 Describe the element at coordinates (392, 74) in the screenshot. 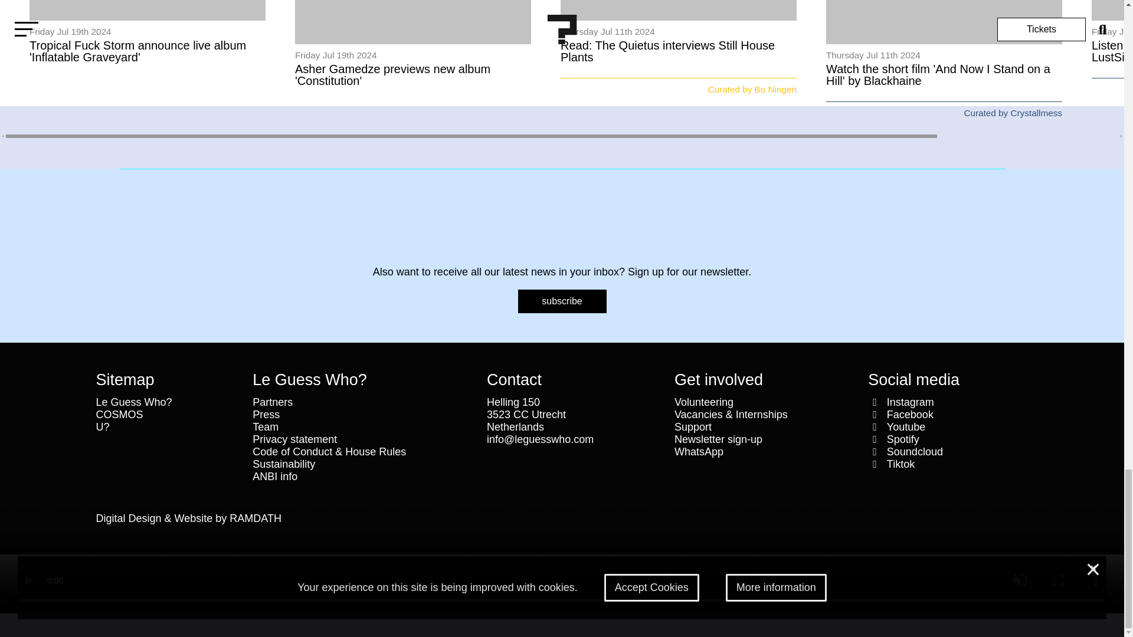

I see `Asher Gamedze previews new album 'Constitution'` at that location.